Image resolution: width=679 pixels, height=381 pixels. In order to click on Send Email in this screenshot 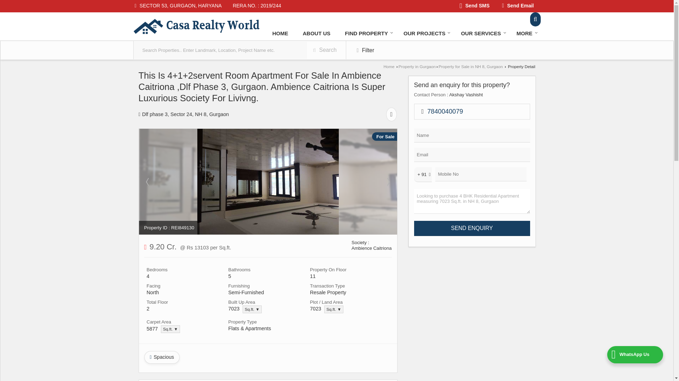, I will do `click(518, 6)`.